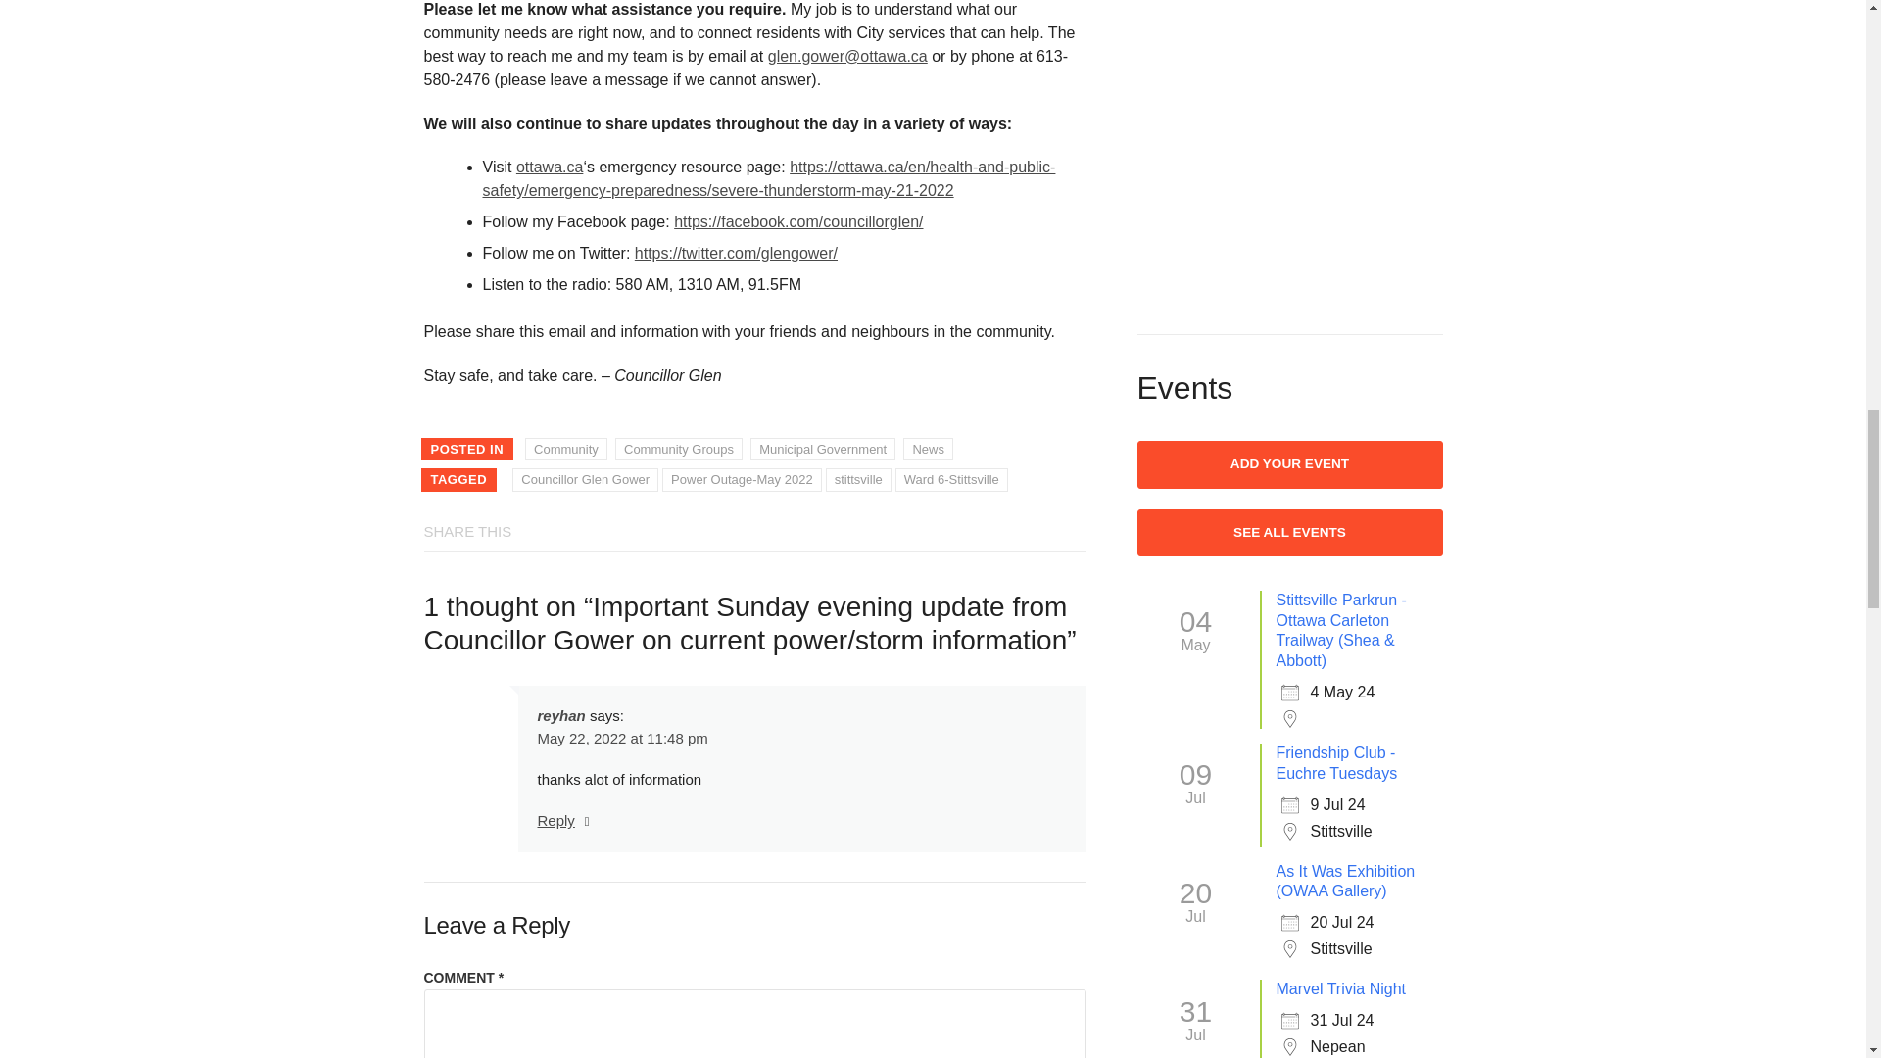 Image resolution: width=1881 pixels, height=1058 pixels. What do you see at coordinates (858, 480) in the screenshot?
I see `stittsville` at bounding box center [858, 480].